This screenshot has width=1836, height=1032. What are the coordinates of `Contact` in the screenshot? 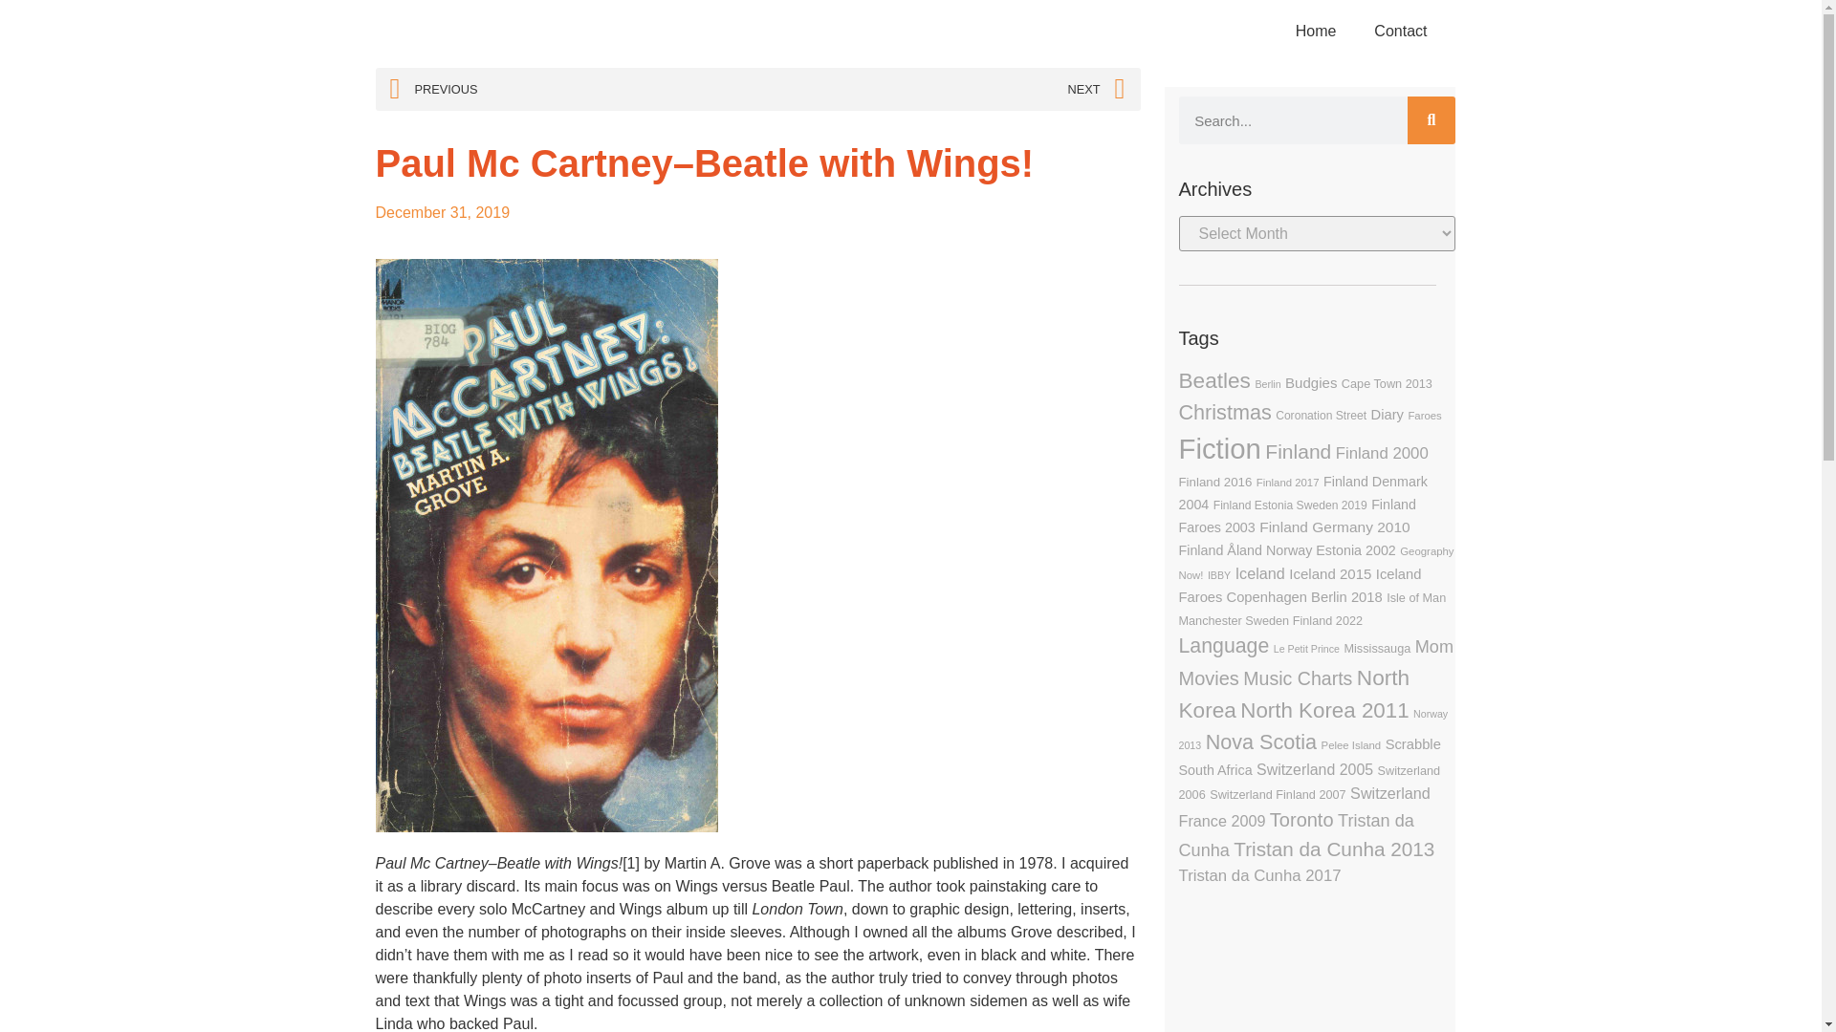 It's located at (1400, 31).